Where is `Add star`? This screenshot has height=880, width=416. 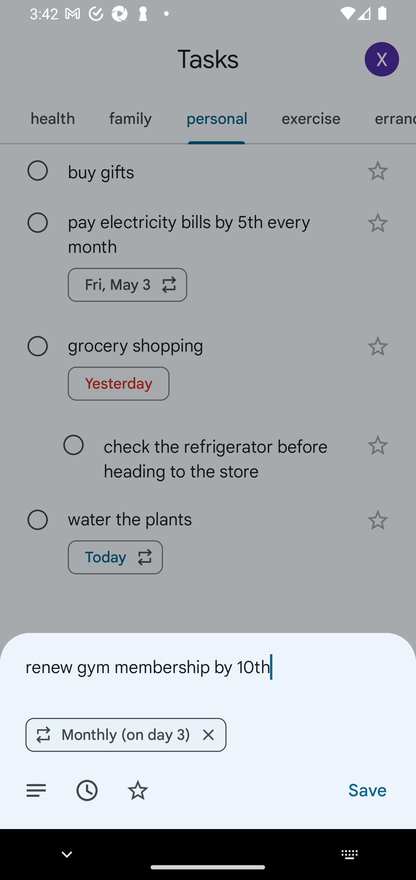 Add star is located at coordinates (138, 790).